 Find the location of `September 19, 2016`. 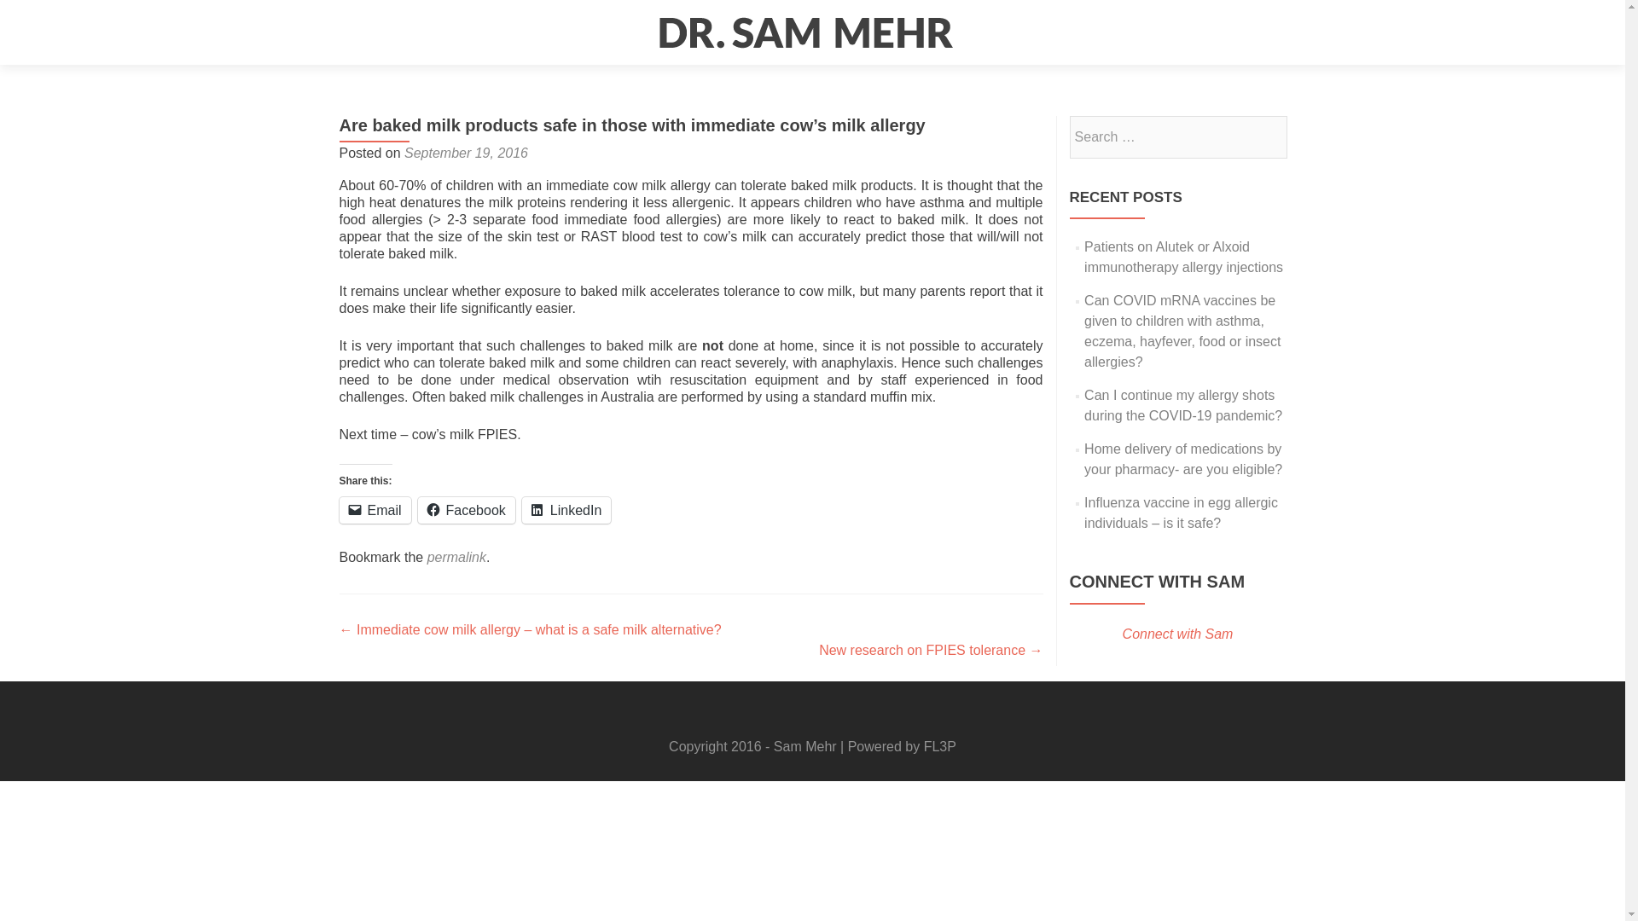

September 19, 2016 is located at coordinates (466, 152).